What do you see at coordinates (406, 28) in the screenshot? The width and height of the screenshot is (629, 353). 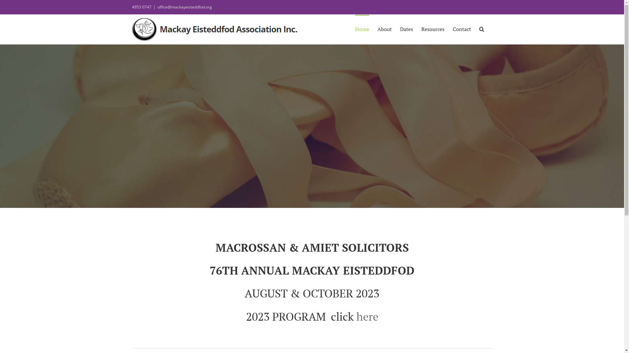 I see `Dates` at bounding box center [406, 28].